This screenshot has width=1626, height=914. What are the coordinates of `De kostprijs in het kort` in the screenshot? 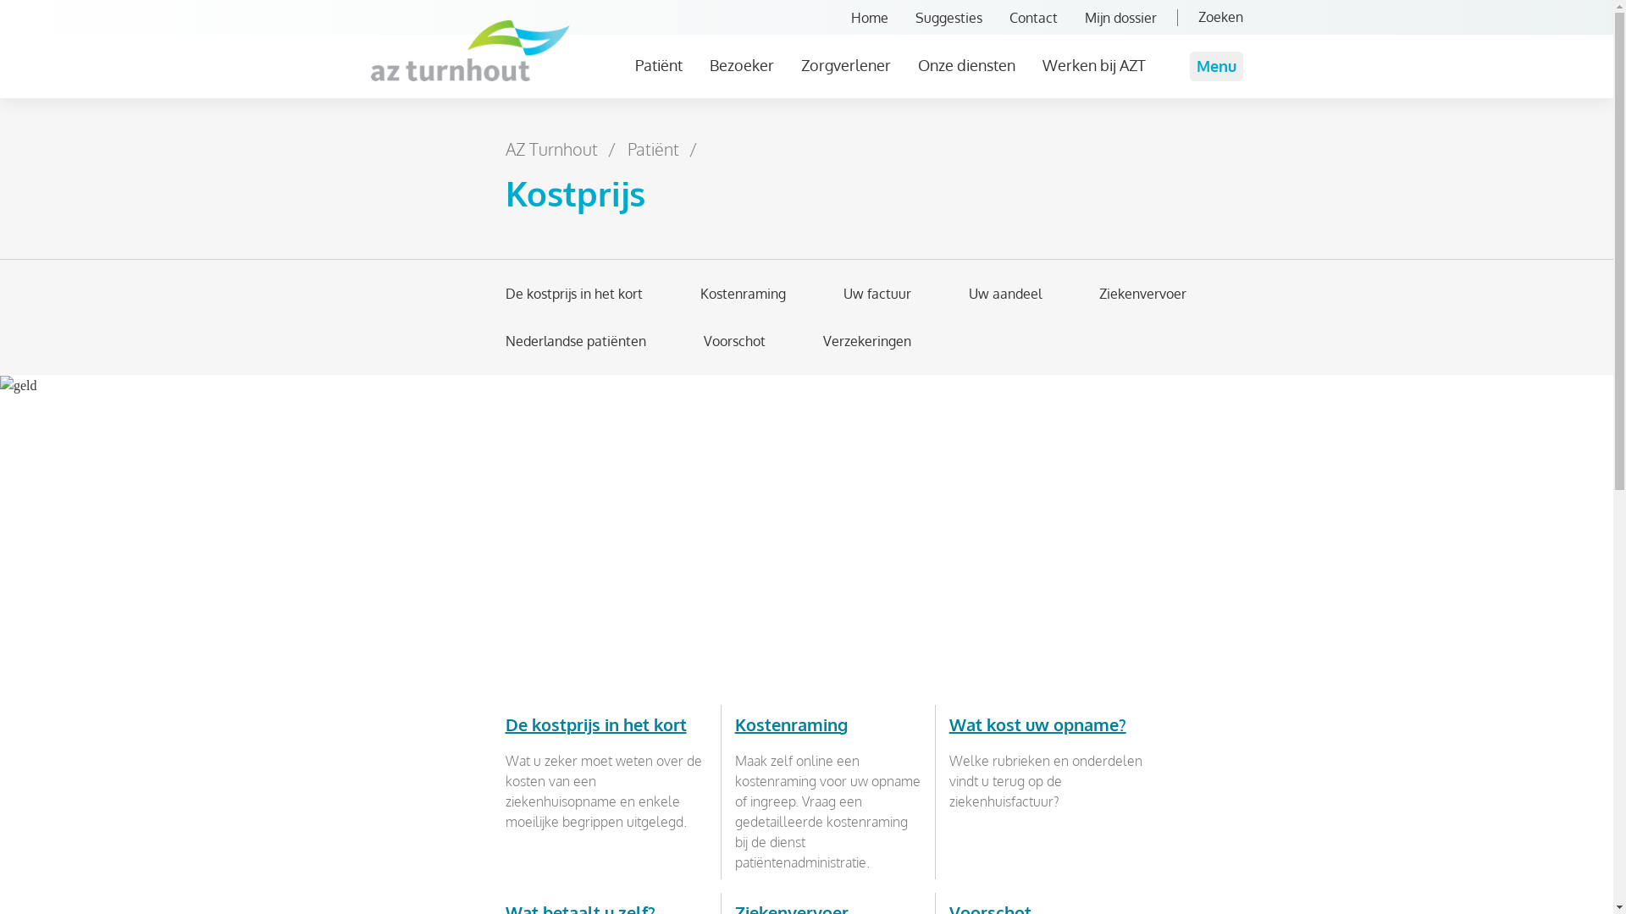 It's located at (573, 294).